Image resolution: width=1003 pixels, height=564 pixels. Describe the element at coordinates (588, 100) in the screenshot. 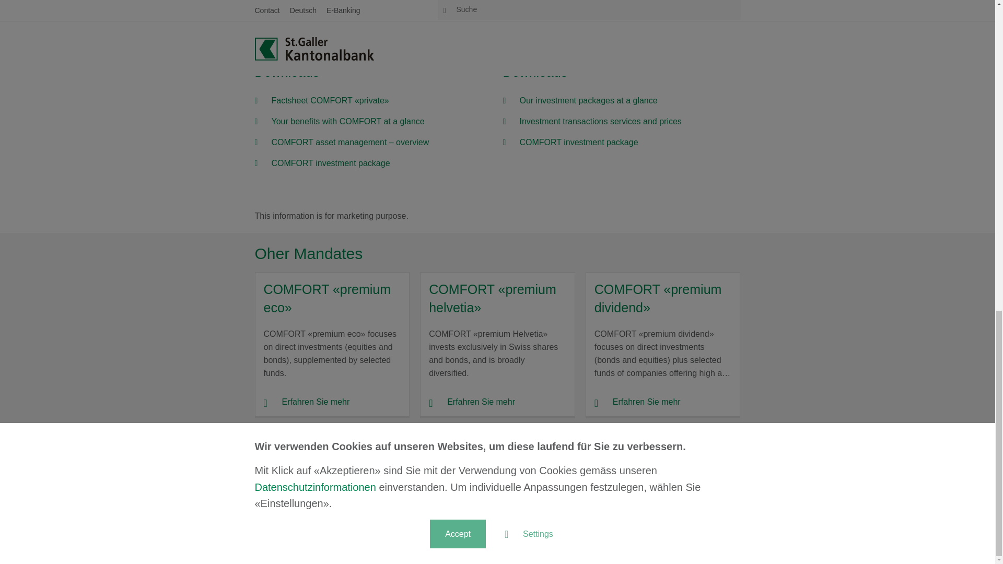

I see `Our investment packages at a glance` at that location.